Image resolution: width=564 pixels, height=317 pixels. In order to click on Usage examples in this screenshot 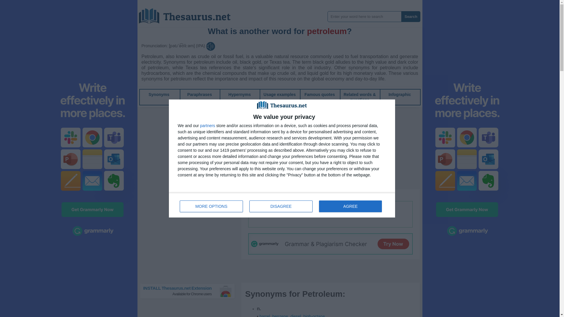, I will do `click(279, 95)`.